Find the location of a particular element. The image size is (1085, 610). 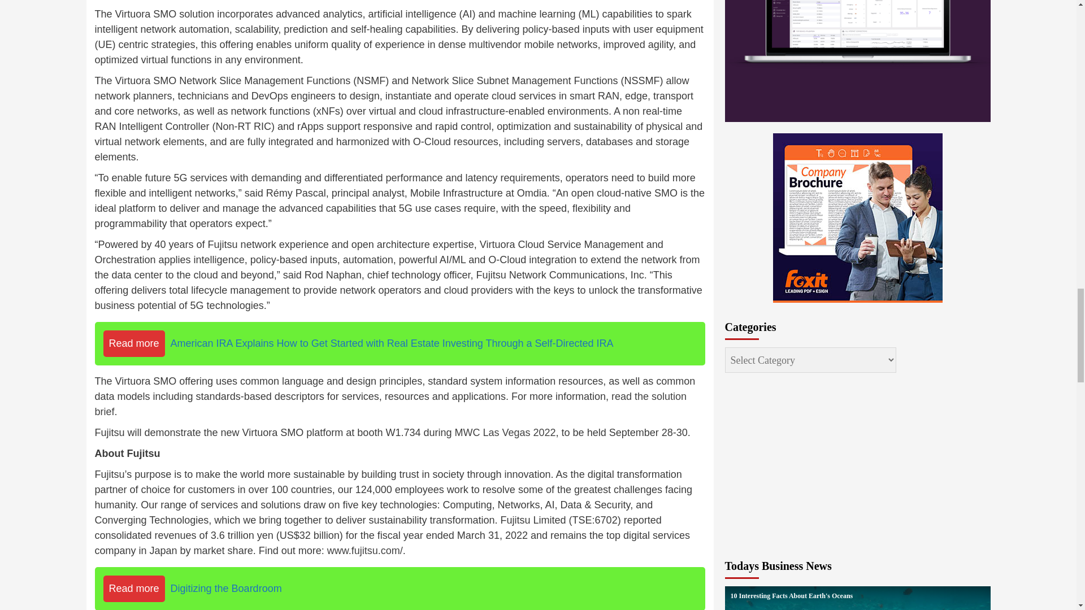

Read moreDigitizing the Boardroom is located at coordinates (400, 589).